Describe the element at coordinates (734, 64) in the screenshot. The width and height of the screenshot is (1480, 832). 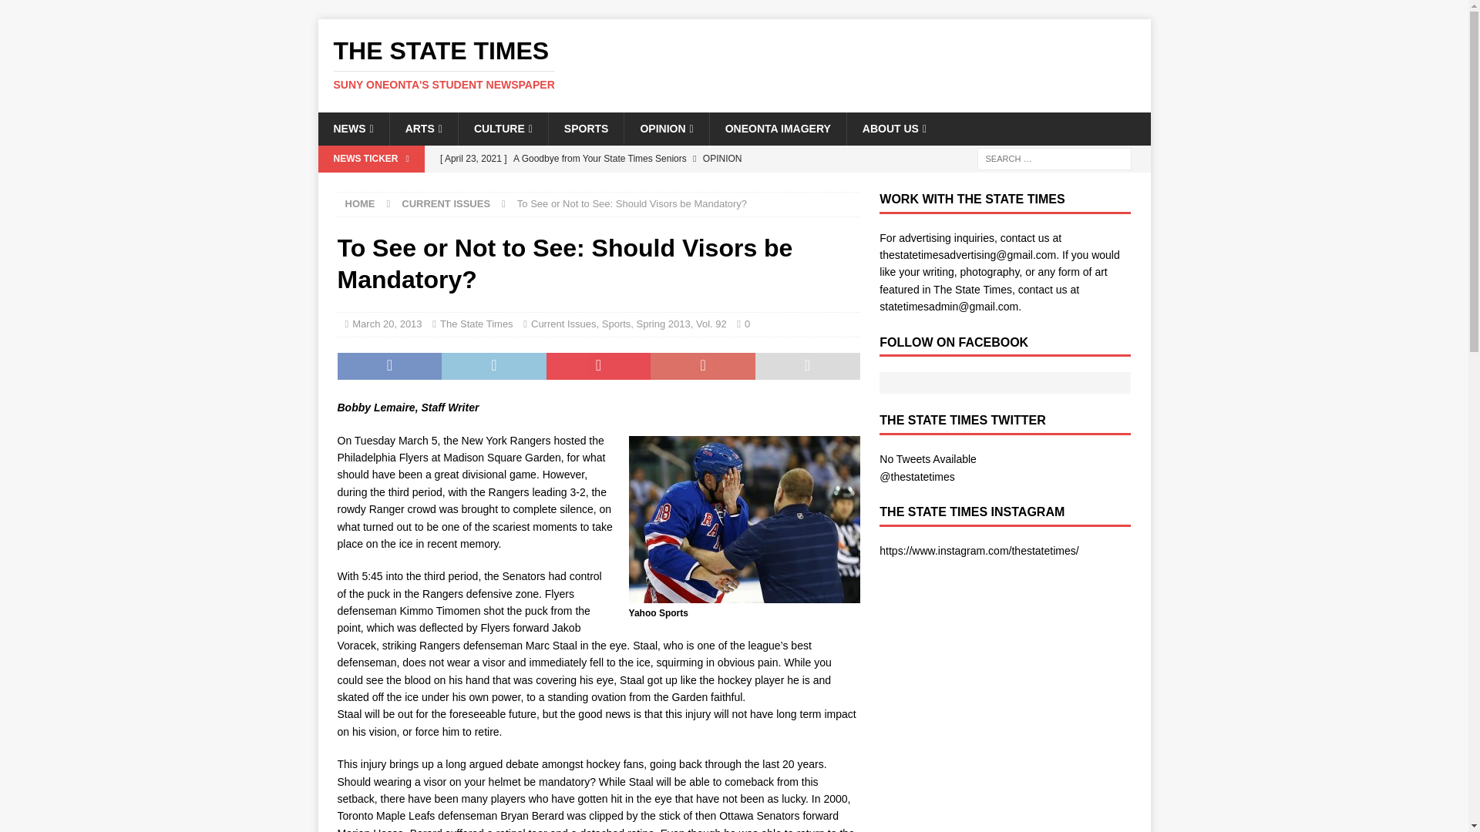
I see `Current Issues` at that location.